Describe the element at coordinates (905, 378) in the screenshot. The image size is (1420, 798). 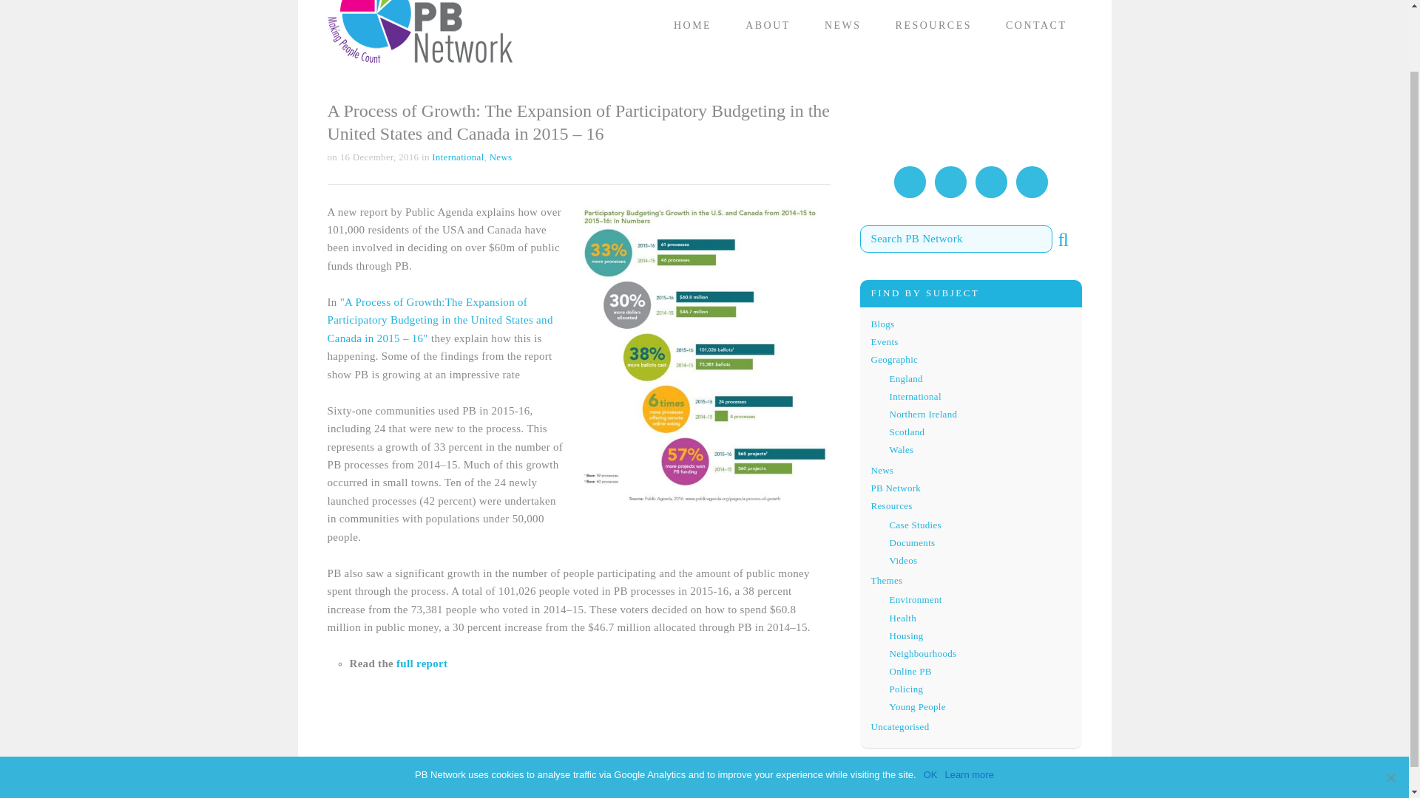
I see `England` at that location.